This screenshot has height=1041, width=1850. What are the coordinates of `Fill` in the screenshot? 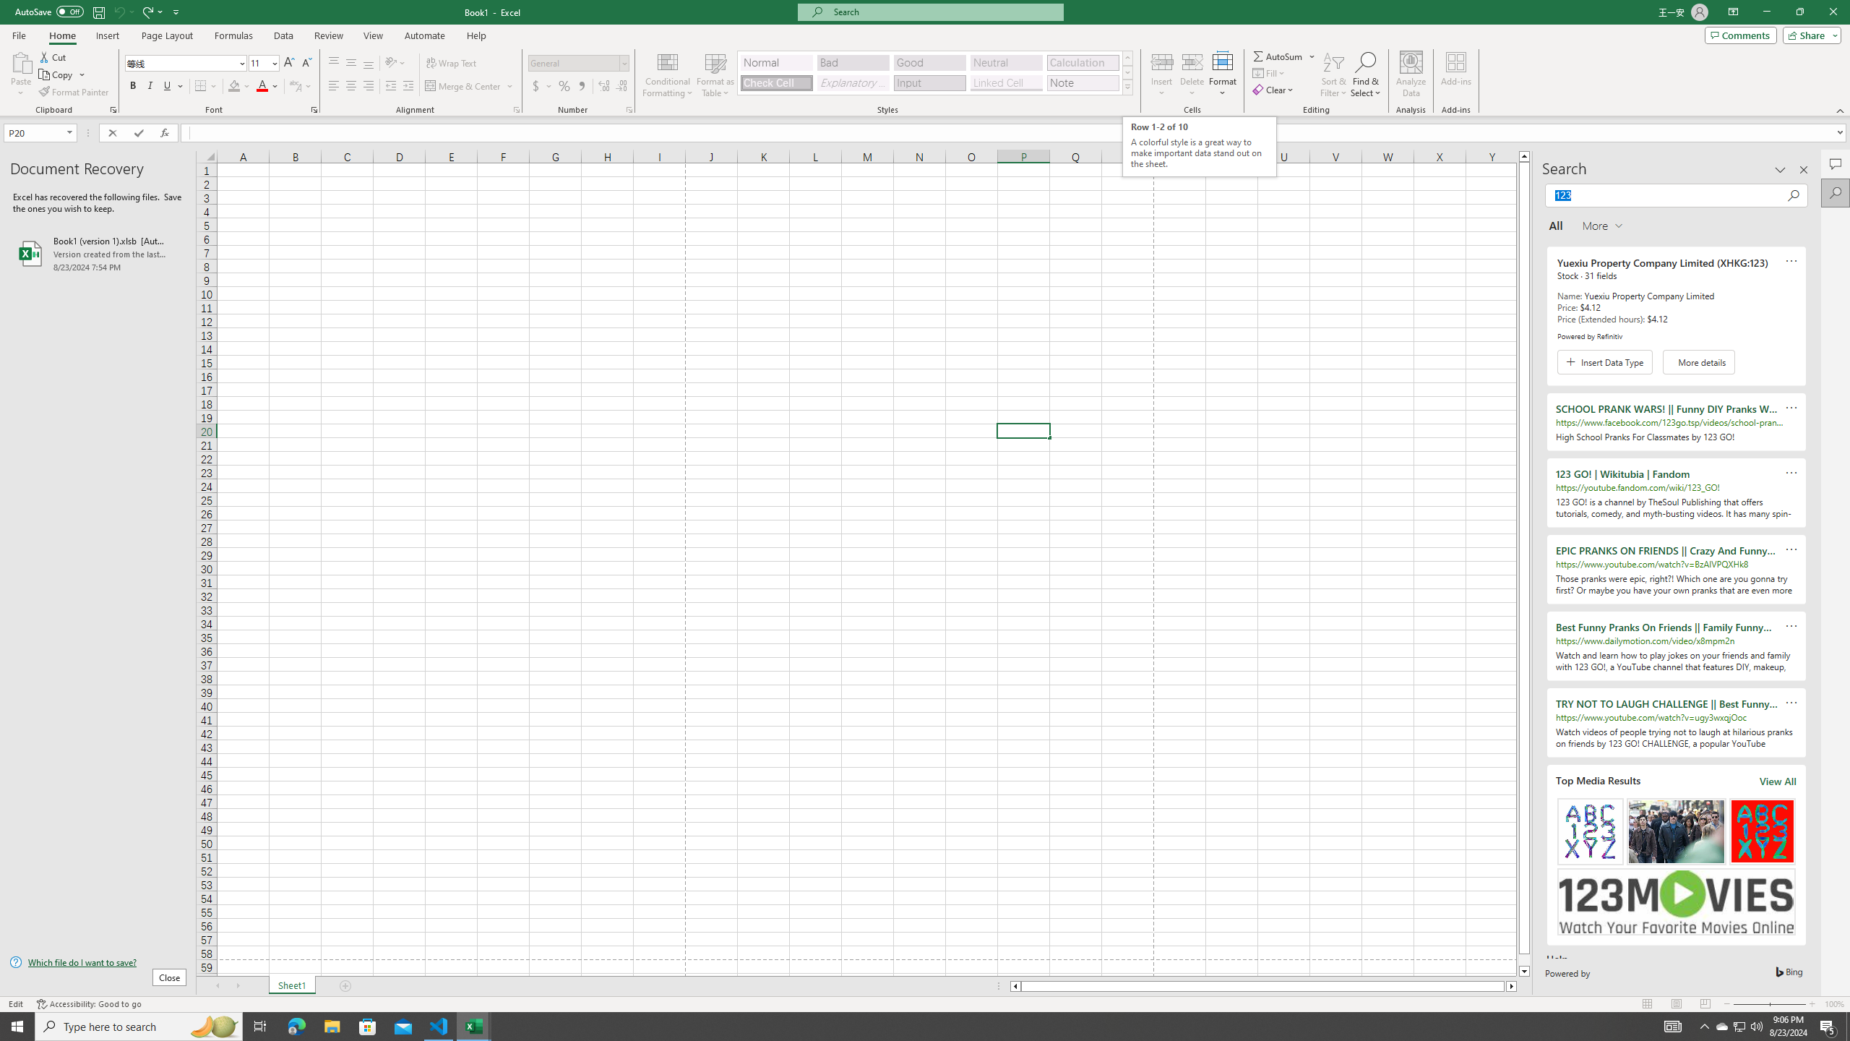 It's located at (1270, 72).